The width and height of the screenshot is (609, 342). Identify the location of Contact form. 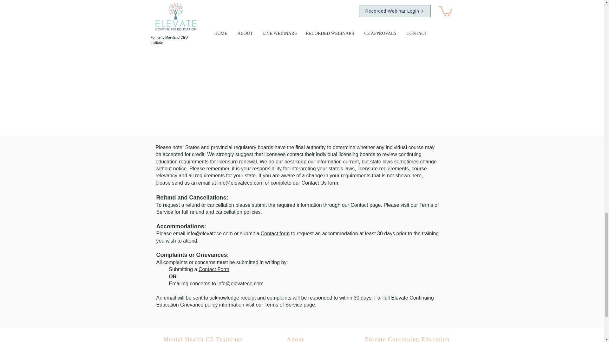
(275, 234).